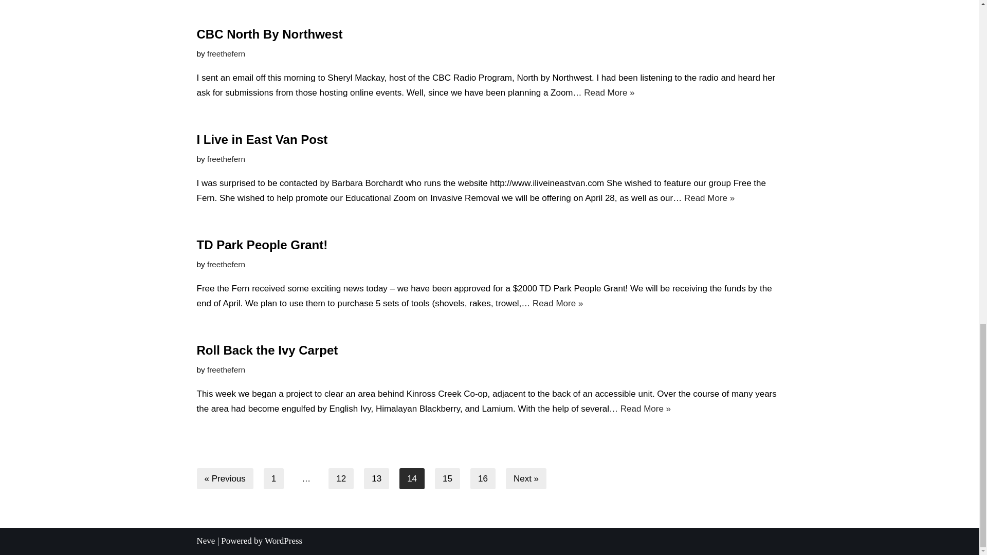 The width and height of the screenshot is (987, 555). I want to click on Posts by freethefern, so click(226, 159).